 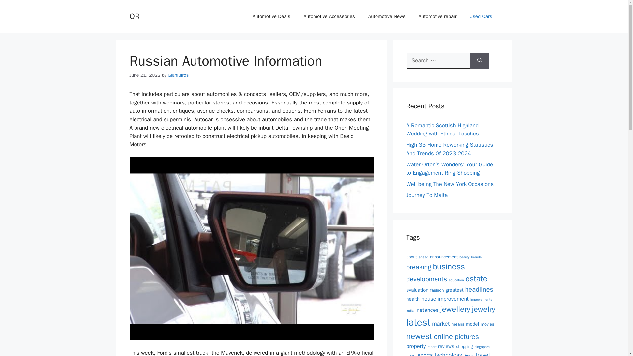 What do you see at coordinates (427, 195) in the screenshot?
I see `Journey To Malta` at bounding box center [427, 195].